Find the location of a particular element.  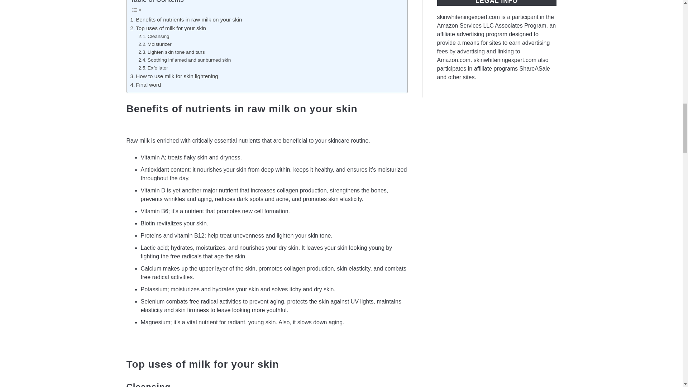

Lighten skin tone and tans is located at coordinates (171, 52).